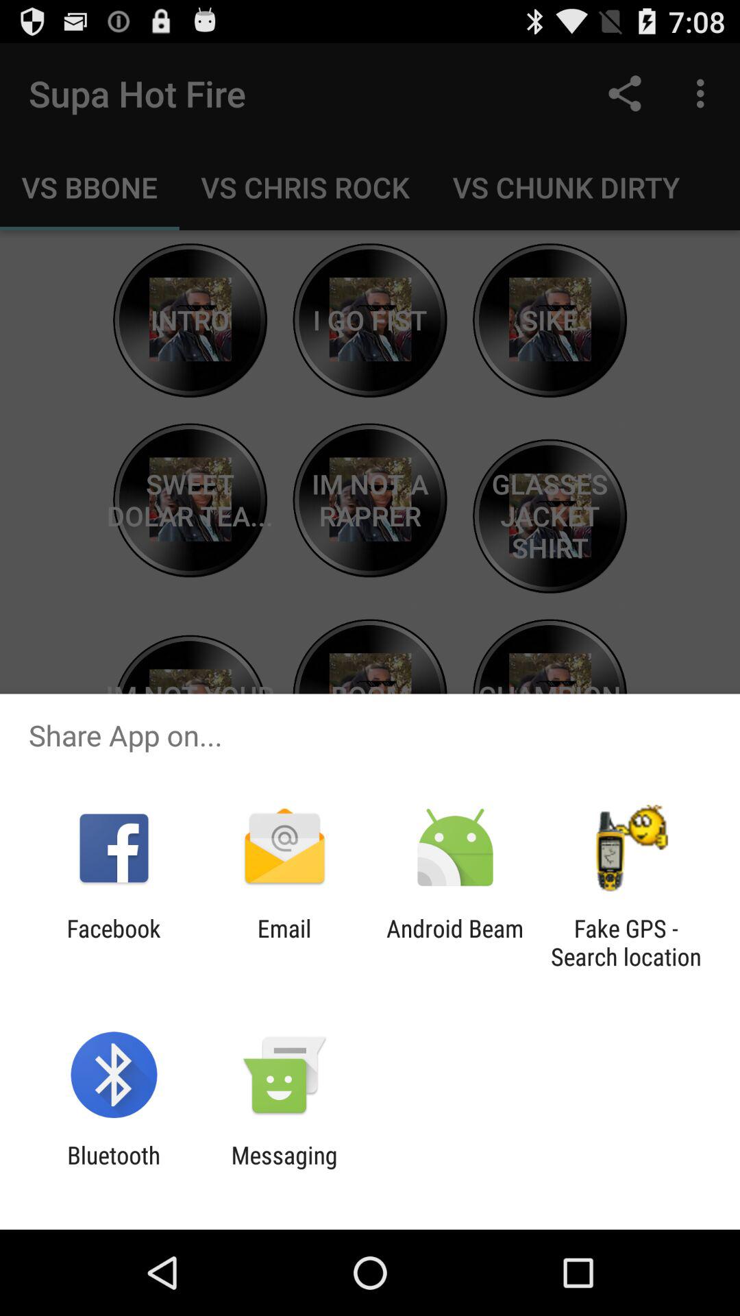  Describe the element at coordinates (455, 942) in the screenshot. I see `click icon next to fake gps search` at that location.